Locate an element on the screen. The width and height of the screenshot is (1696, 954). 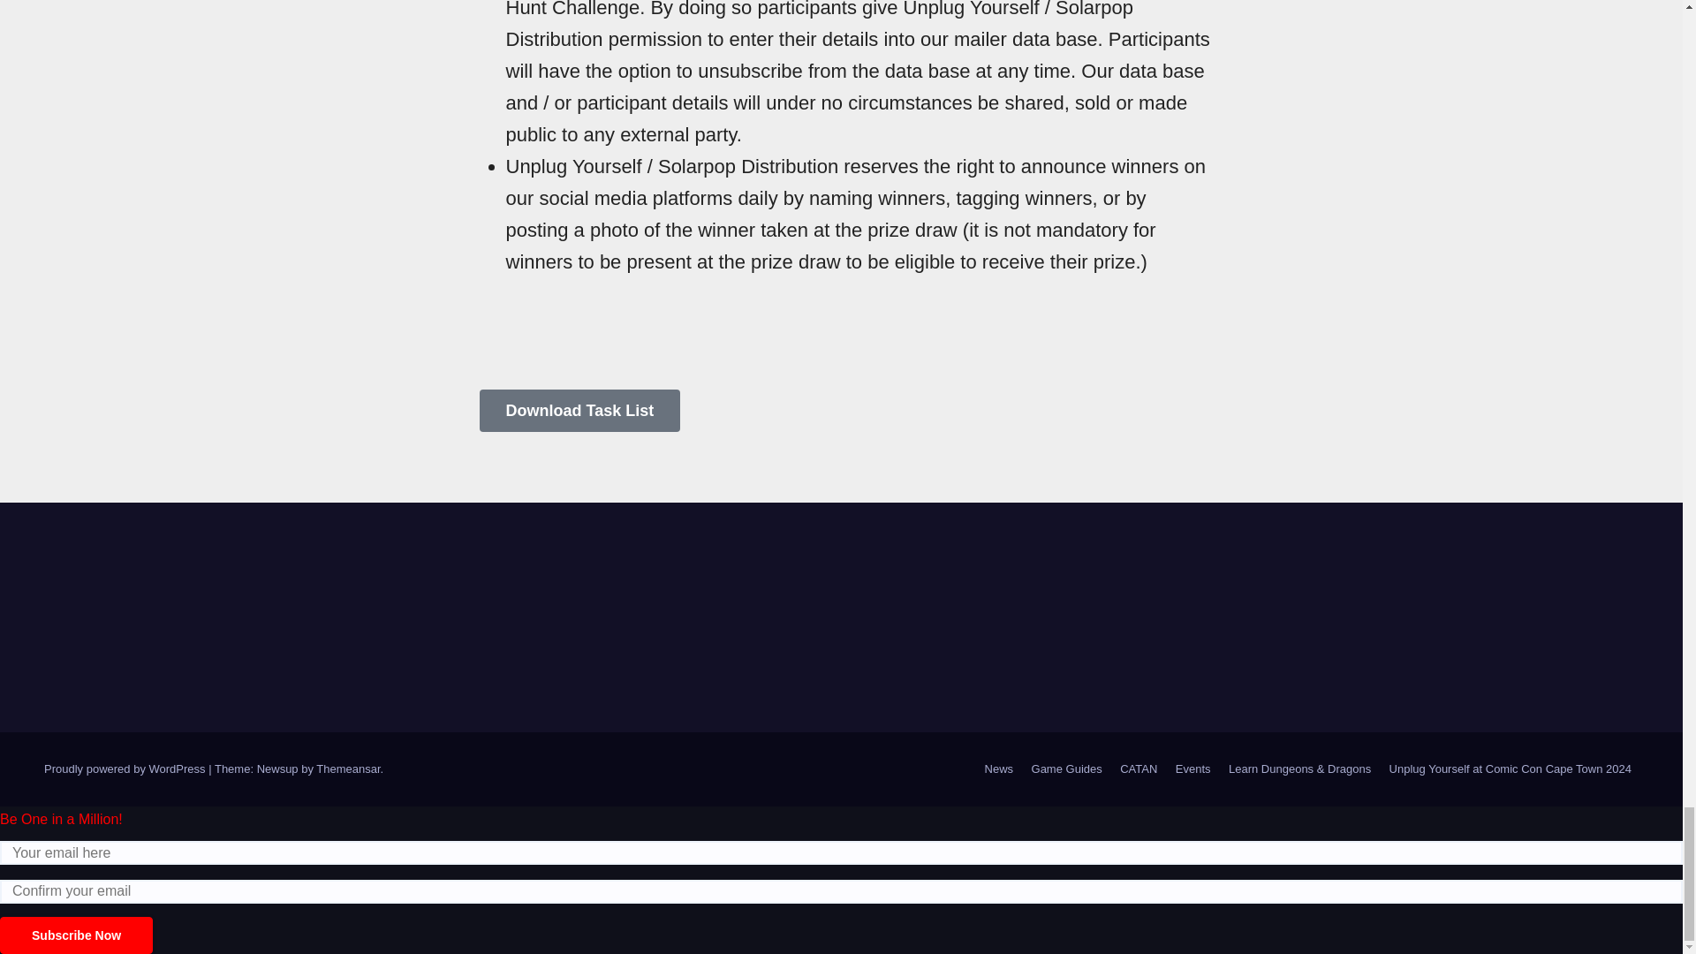
Themeansar is located at coordinates (348, 768).